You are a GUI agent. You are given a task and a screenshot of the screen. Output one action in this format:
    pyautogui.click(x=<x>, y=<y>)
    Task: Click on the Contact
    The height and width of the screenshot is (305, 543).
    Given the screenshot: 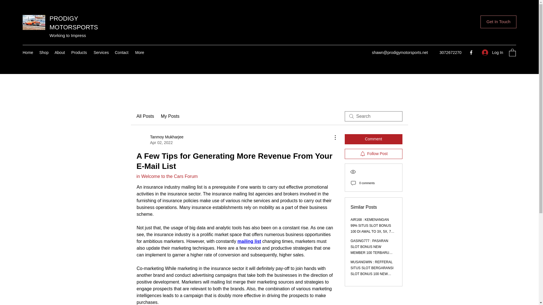 What is the action you would take?
    pyautogui.click(x=122, y=52)
    